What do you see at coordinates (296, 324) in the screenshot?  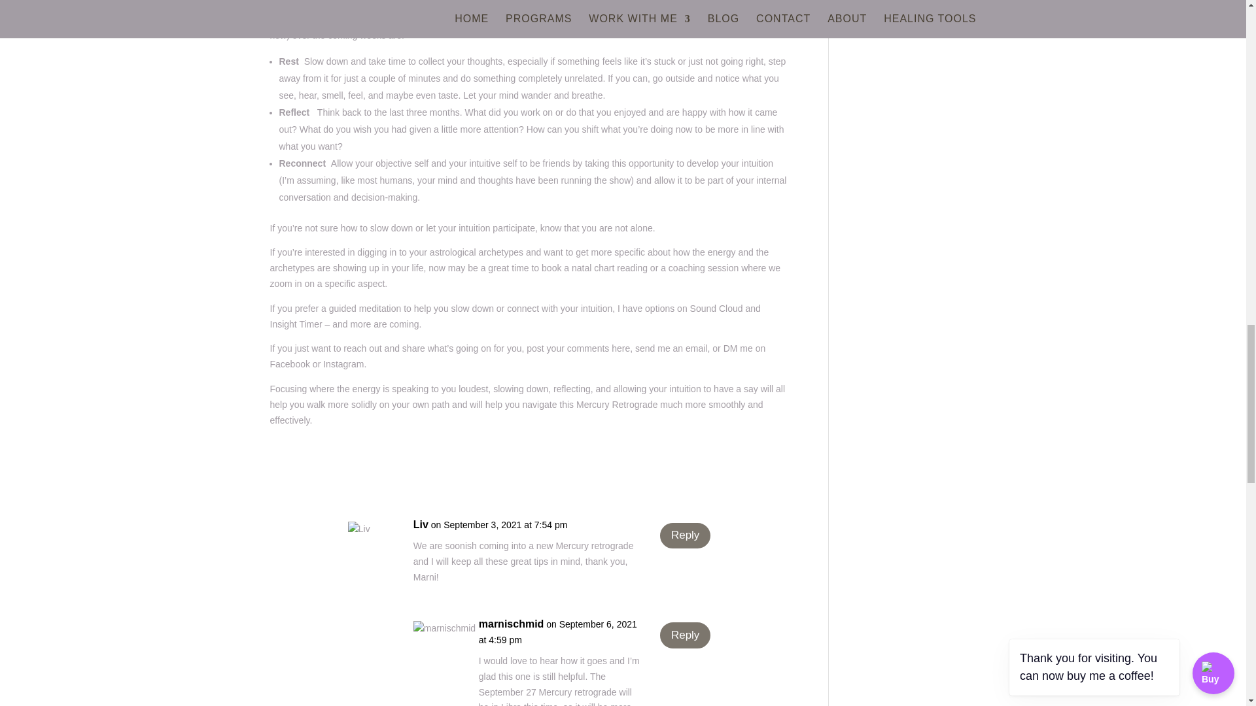 I see `Insight Timer` at bounding box center [296, 324].